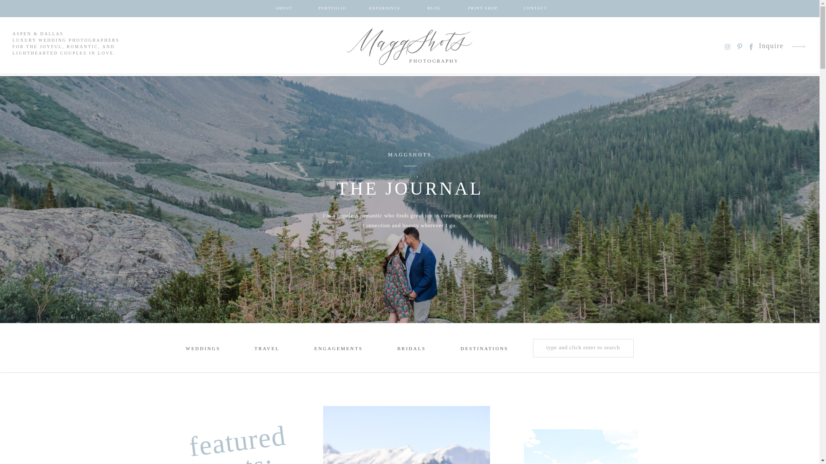 The image size is (826, 464). Describe the element at coordinates (284, 9) in the screenshot. I see `ABOUT` at that location.